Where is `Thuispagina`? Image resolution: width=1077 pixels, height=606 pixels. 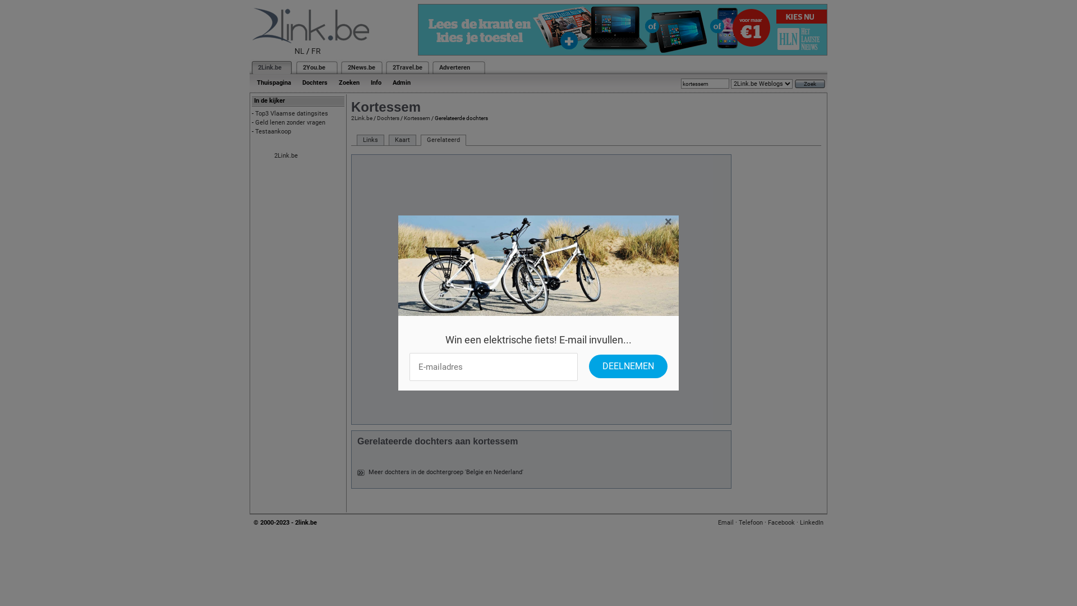 Thuispagina is located at coordinates (274, 83).